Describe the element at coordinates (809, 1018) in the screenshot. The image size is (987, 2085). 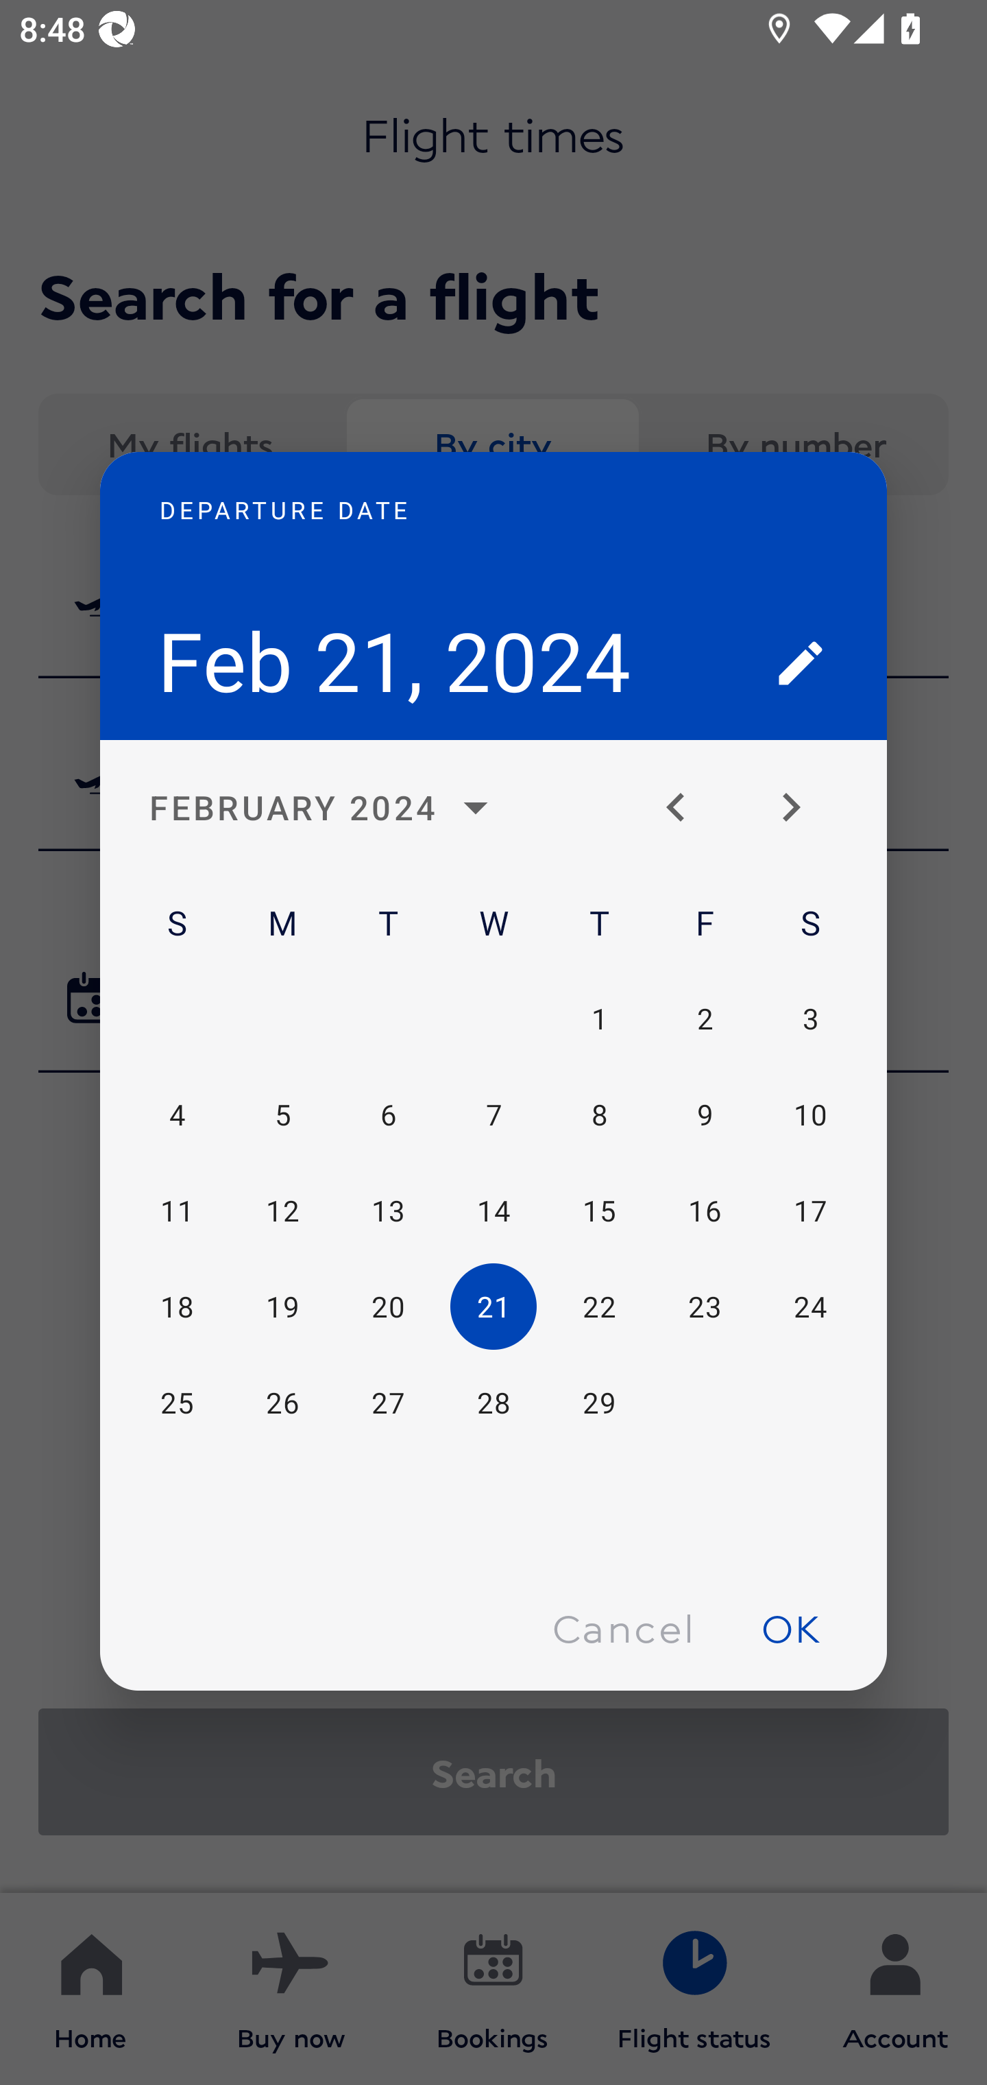
I see `3 Sat, Feb 3` at that location.